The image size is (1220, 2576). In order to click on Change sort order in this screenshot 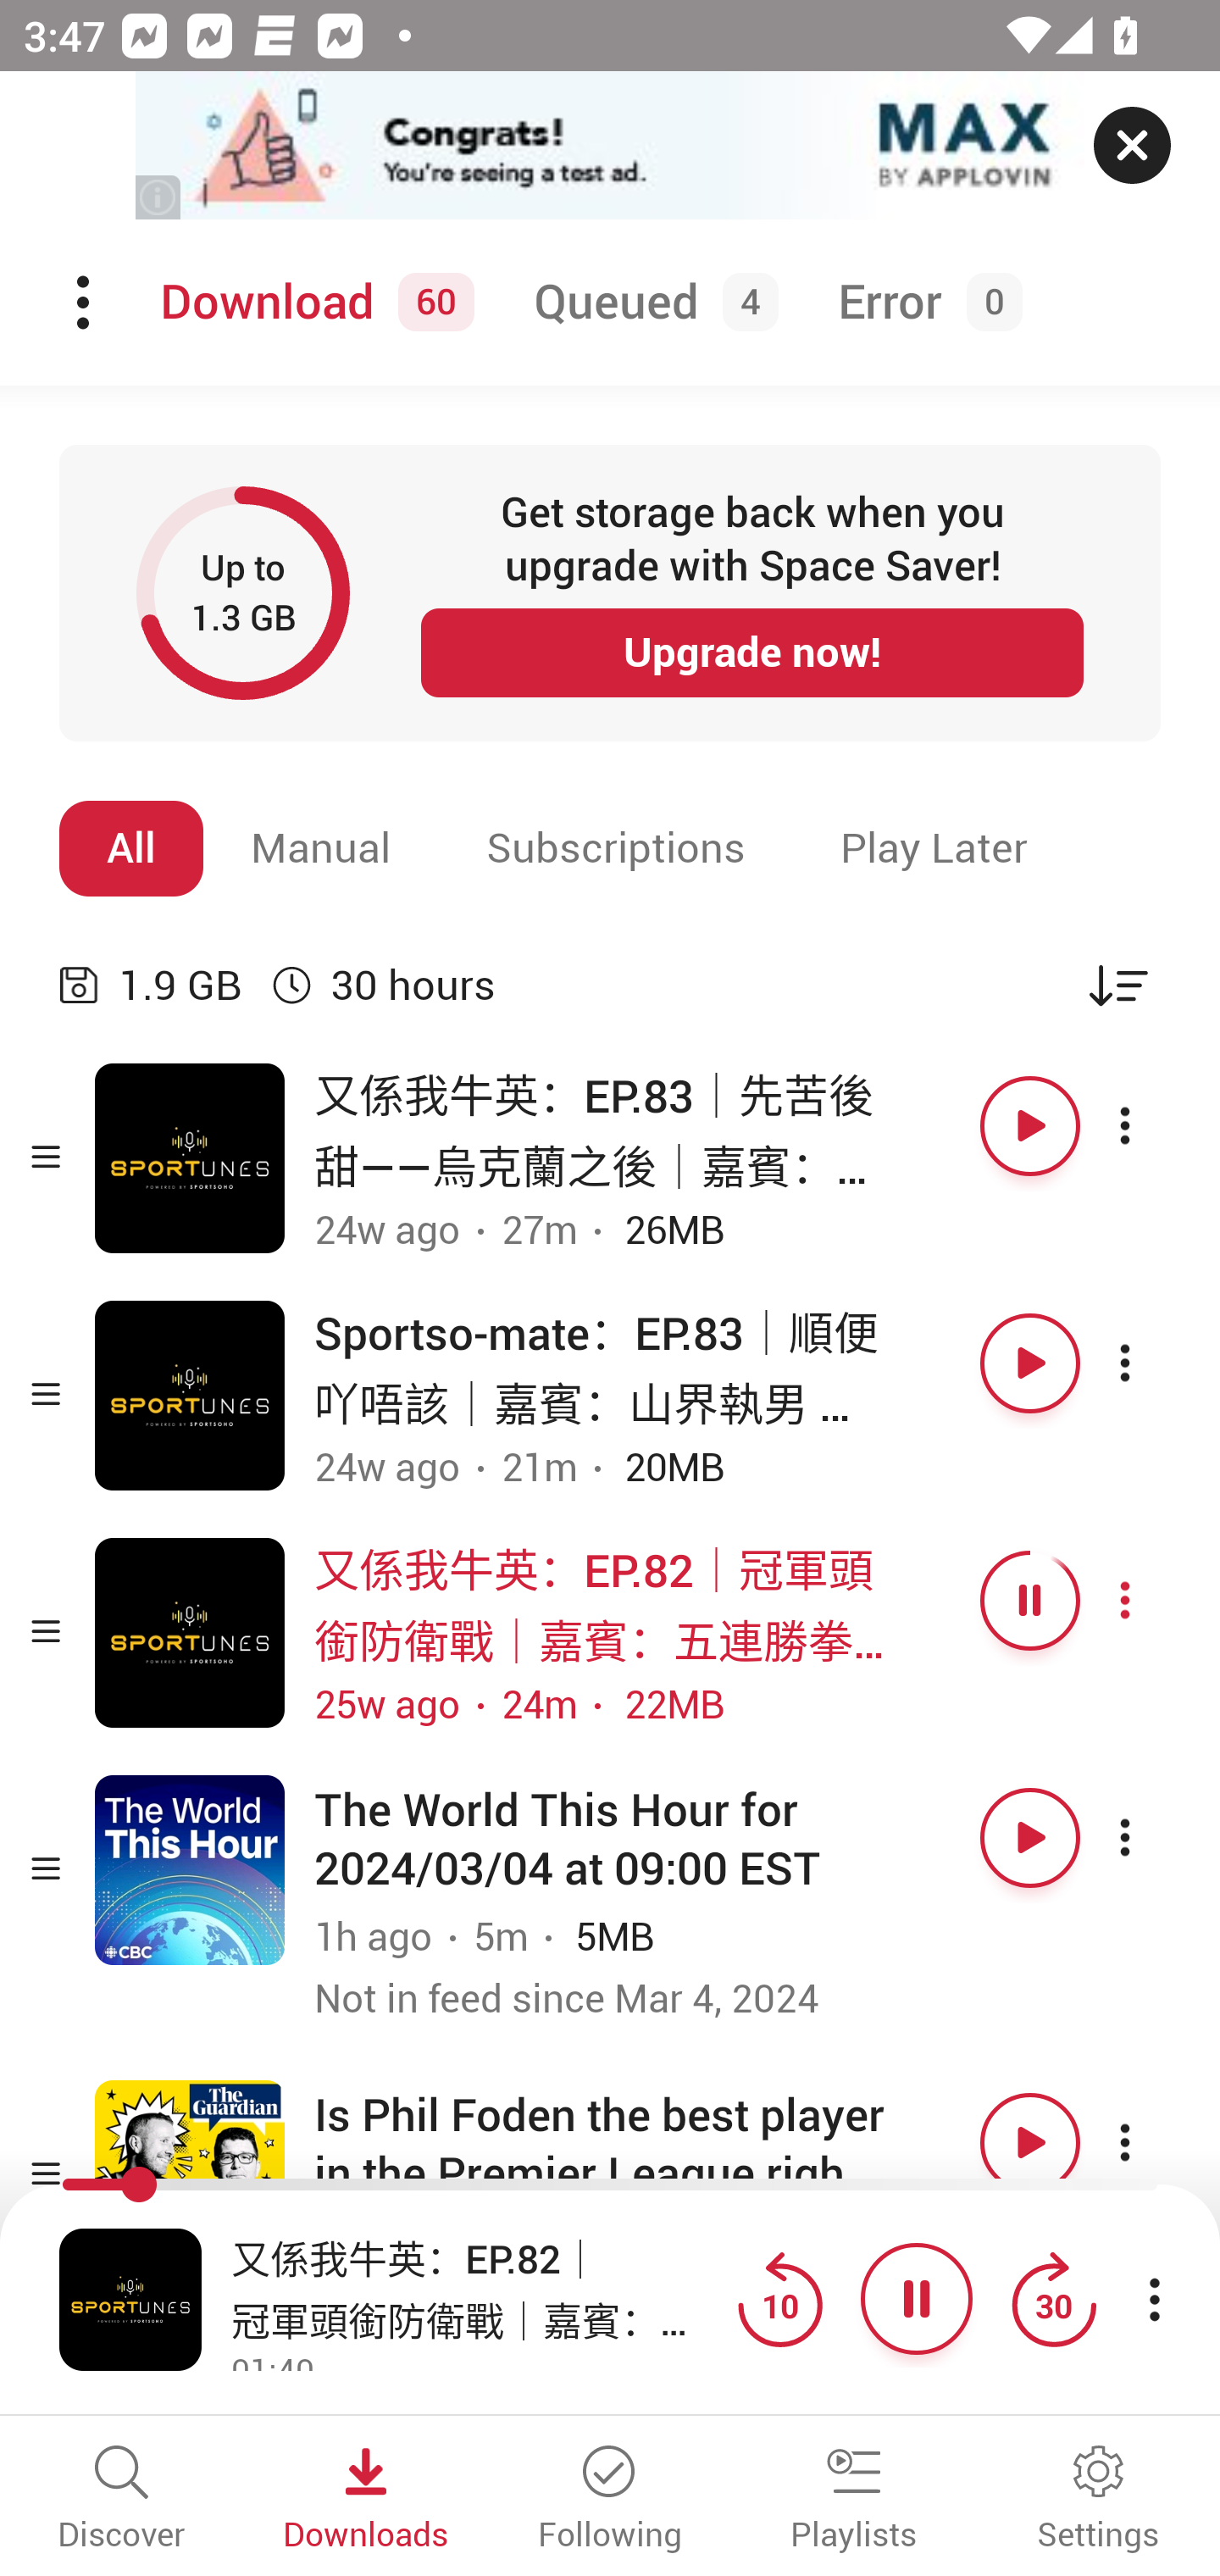, I will do `click(1118, 985)`.